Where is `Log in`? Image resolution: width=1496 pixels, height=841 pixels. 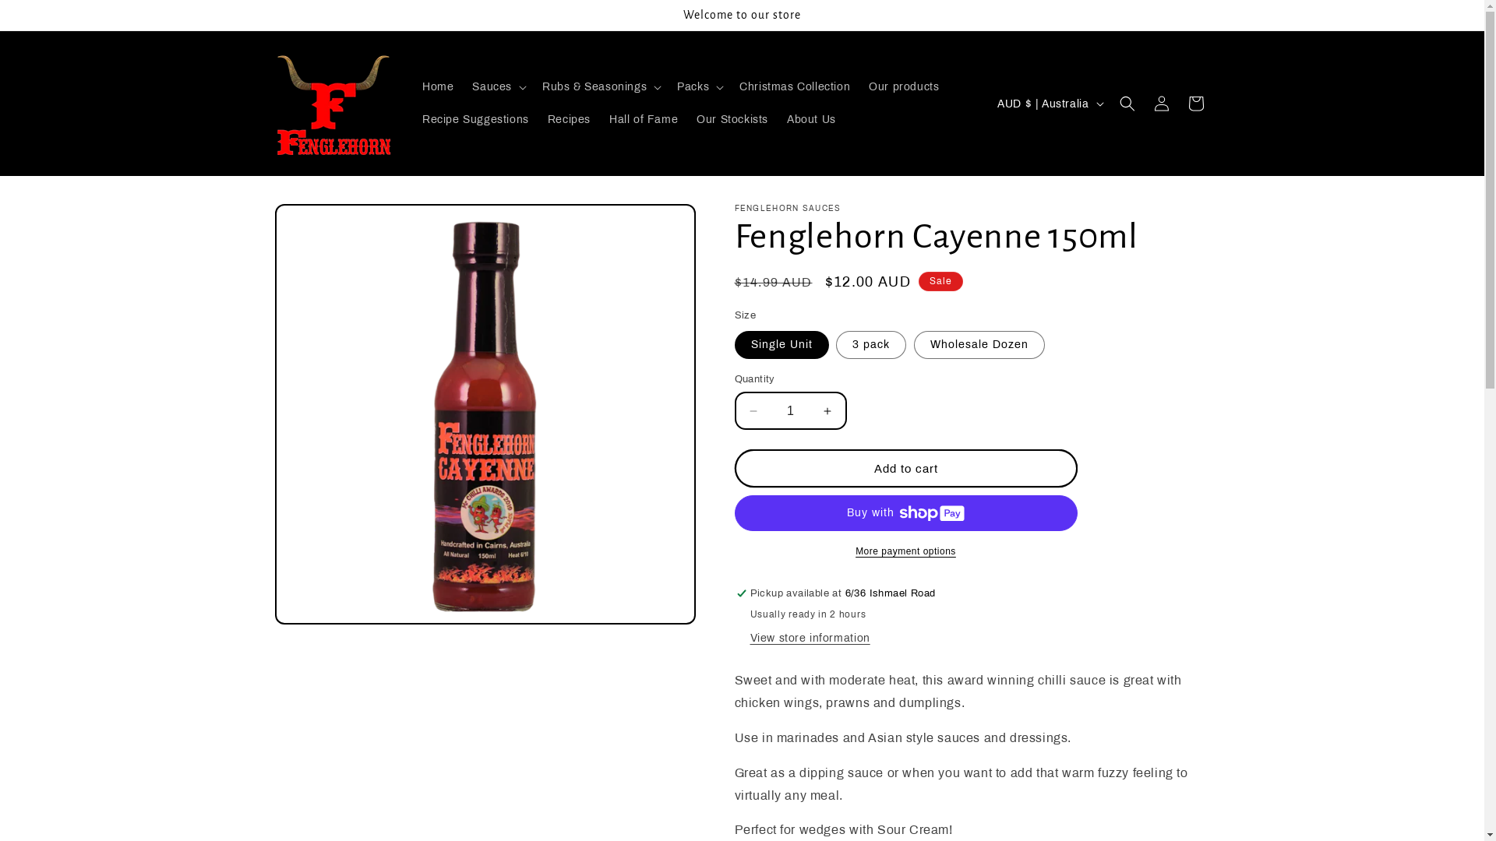
Log in is located at coordinates (1161, 104).